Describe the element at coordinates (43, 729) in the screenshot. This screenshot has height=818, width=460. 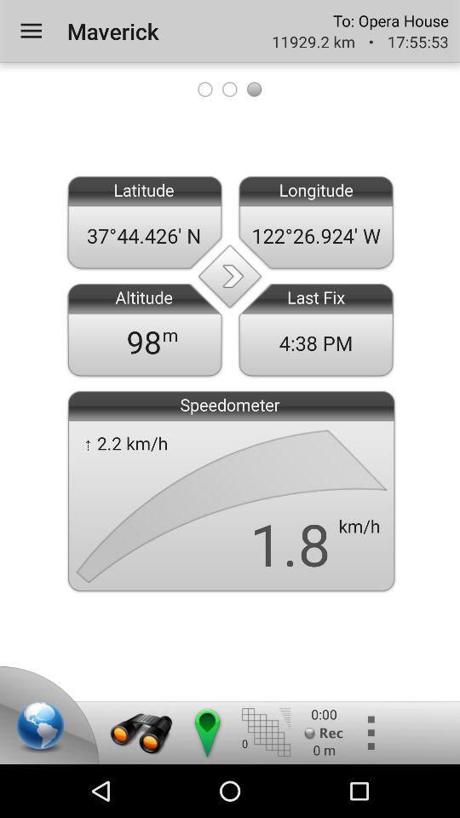
I see `location` at that location.